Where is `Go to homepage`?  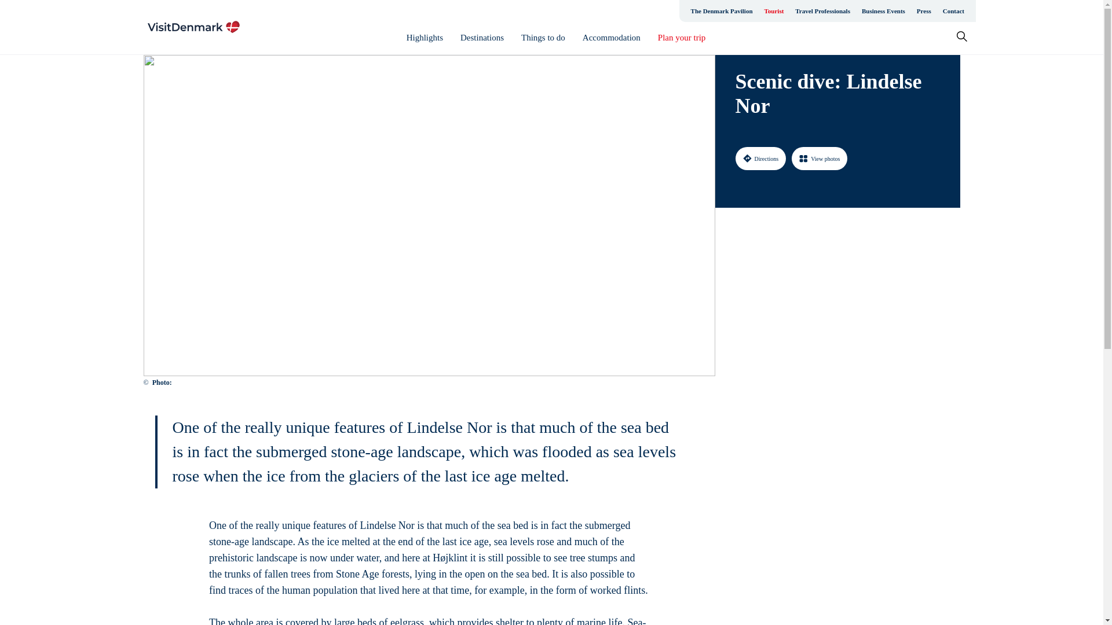 Go to homepage is located at coordinates (193, 27).